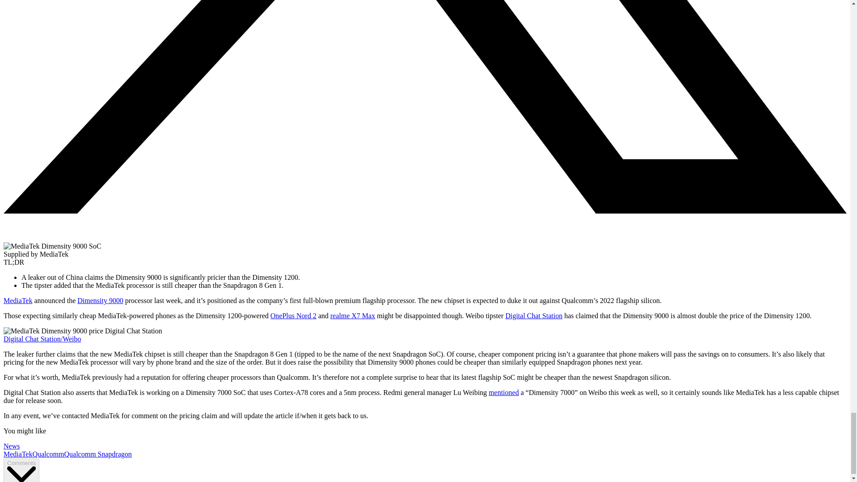 The height and width of the screenshot is (482, 857). What do you see at coordinates (293, 316) in the screenshot?
I see `OnePlus Nord 2` at bounding box center [293, 316].